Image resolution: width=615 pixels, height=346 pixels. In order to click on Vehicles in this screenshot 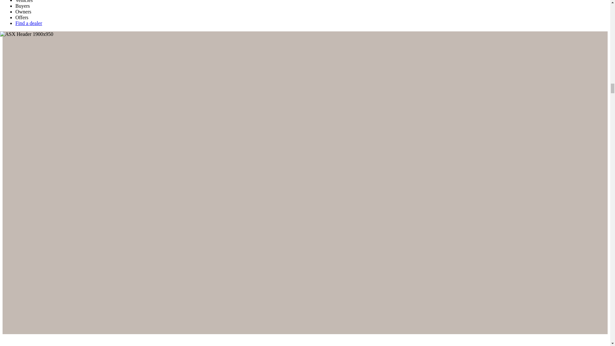, I will do `click(24, 1)`.